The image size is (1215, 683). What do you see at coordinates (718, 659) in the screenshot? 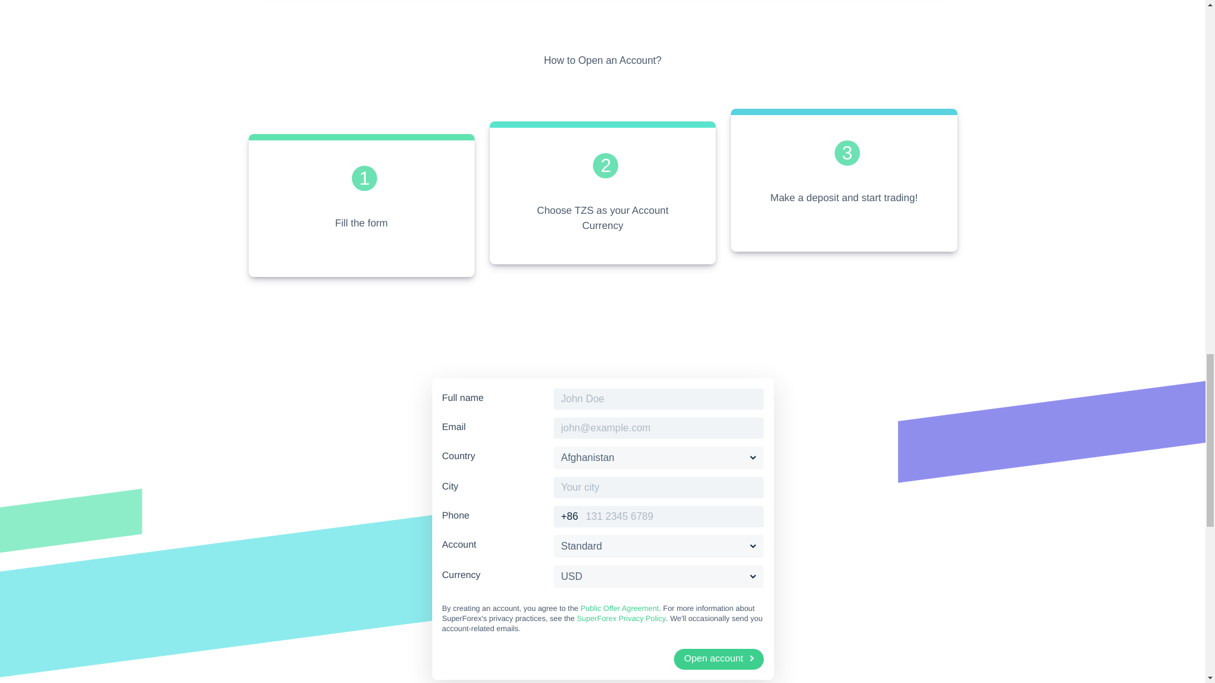
I see `Open account` at bounding box center [718, 659].